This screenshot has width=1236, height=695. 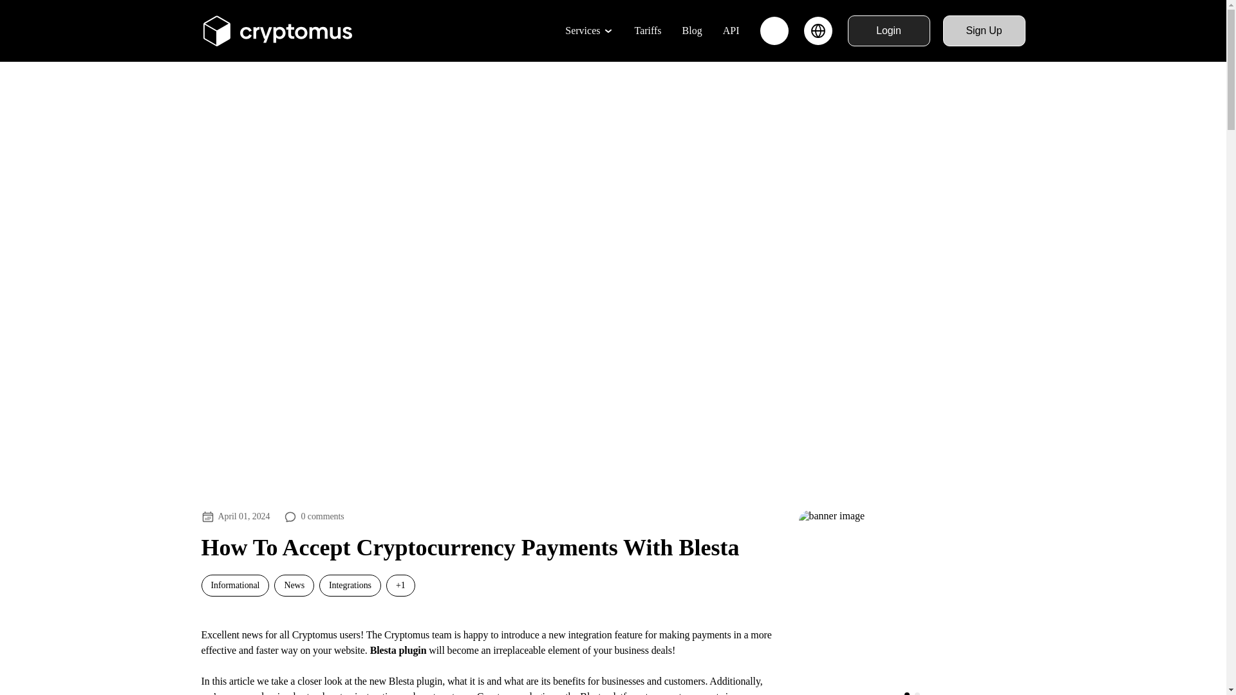 What do you see at coordinates (888, 31) in the screenshot?
I see `Login` at bounding box center [888, 31].